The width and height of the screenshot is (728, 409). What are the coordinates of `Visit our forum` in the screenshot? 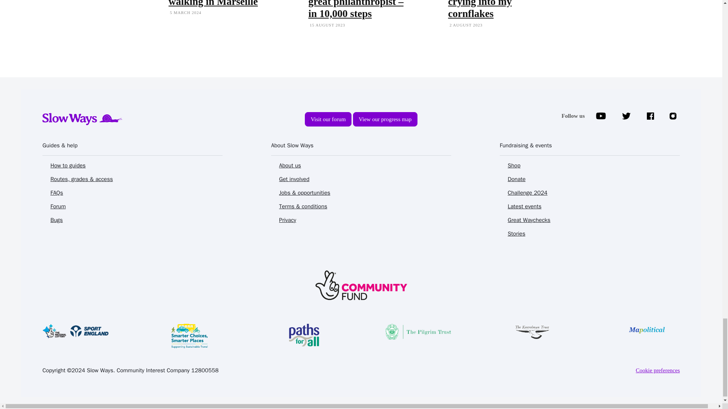 It's located at (385, 119).